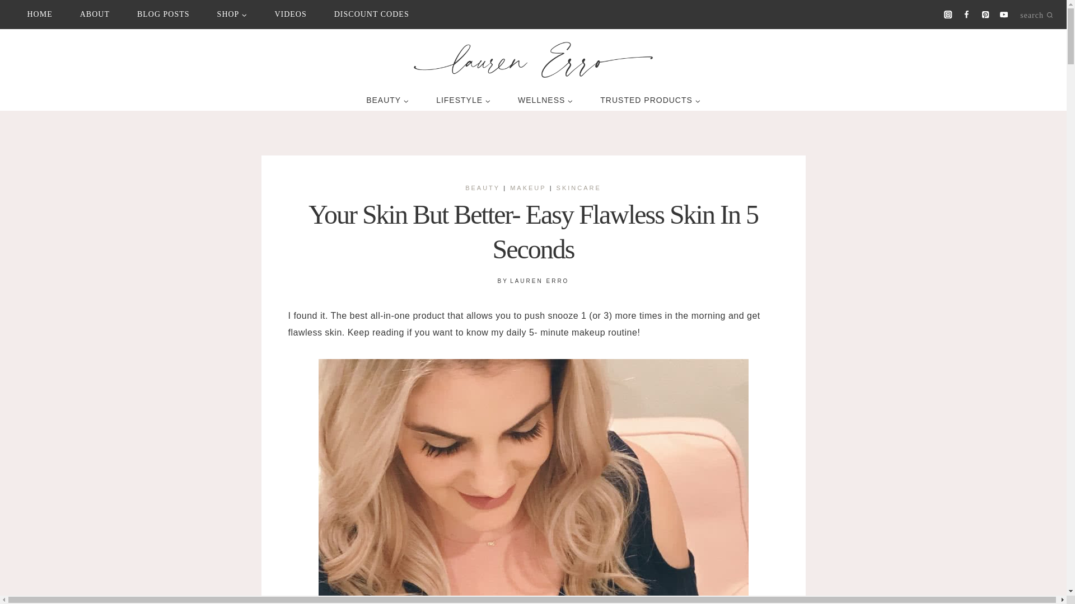 This screenshot has height=604, width=1075. What do you see at coordinates (387, 101) in the screenshot?
I see `BEAUTY` at bounding box center [387, 101].